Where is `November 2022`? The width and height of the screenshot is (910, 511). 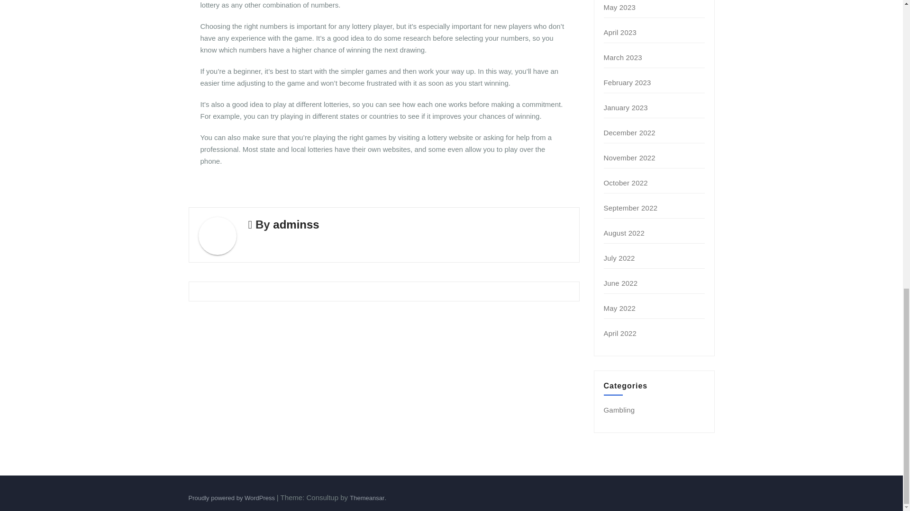
November 2022 is located at coordinates (629, 158).